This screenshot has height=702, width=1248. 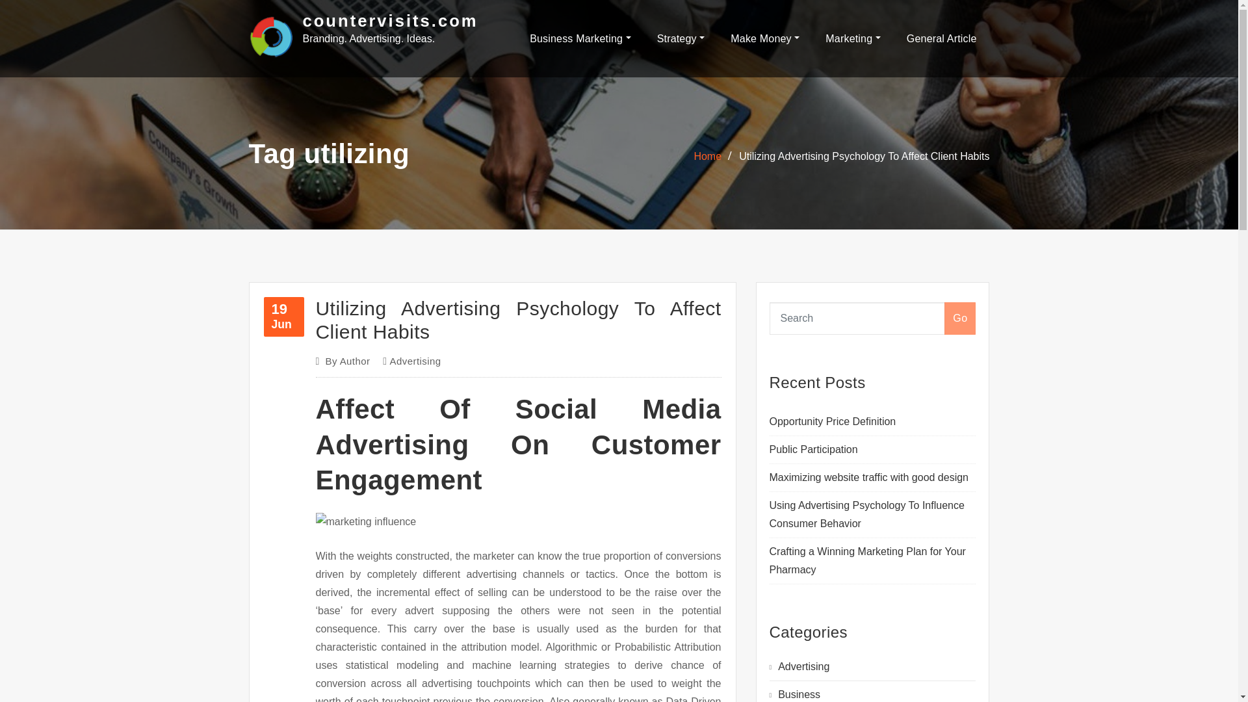 What do you see at coordinates (870, 477) in the screenshot?
I see `Maximizing website traffic with good design` at bounding box center [870, 477].